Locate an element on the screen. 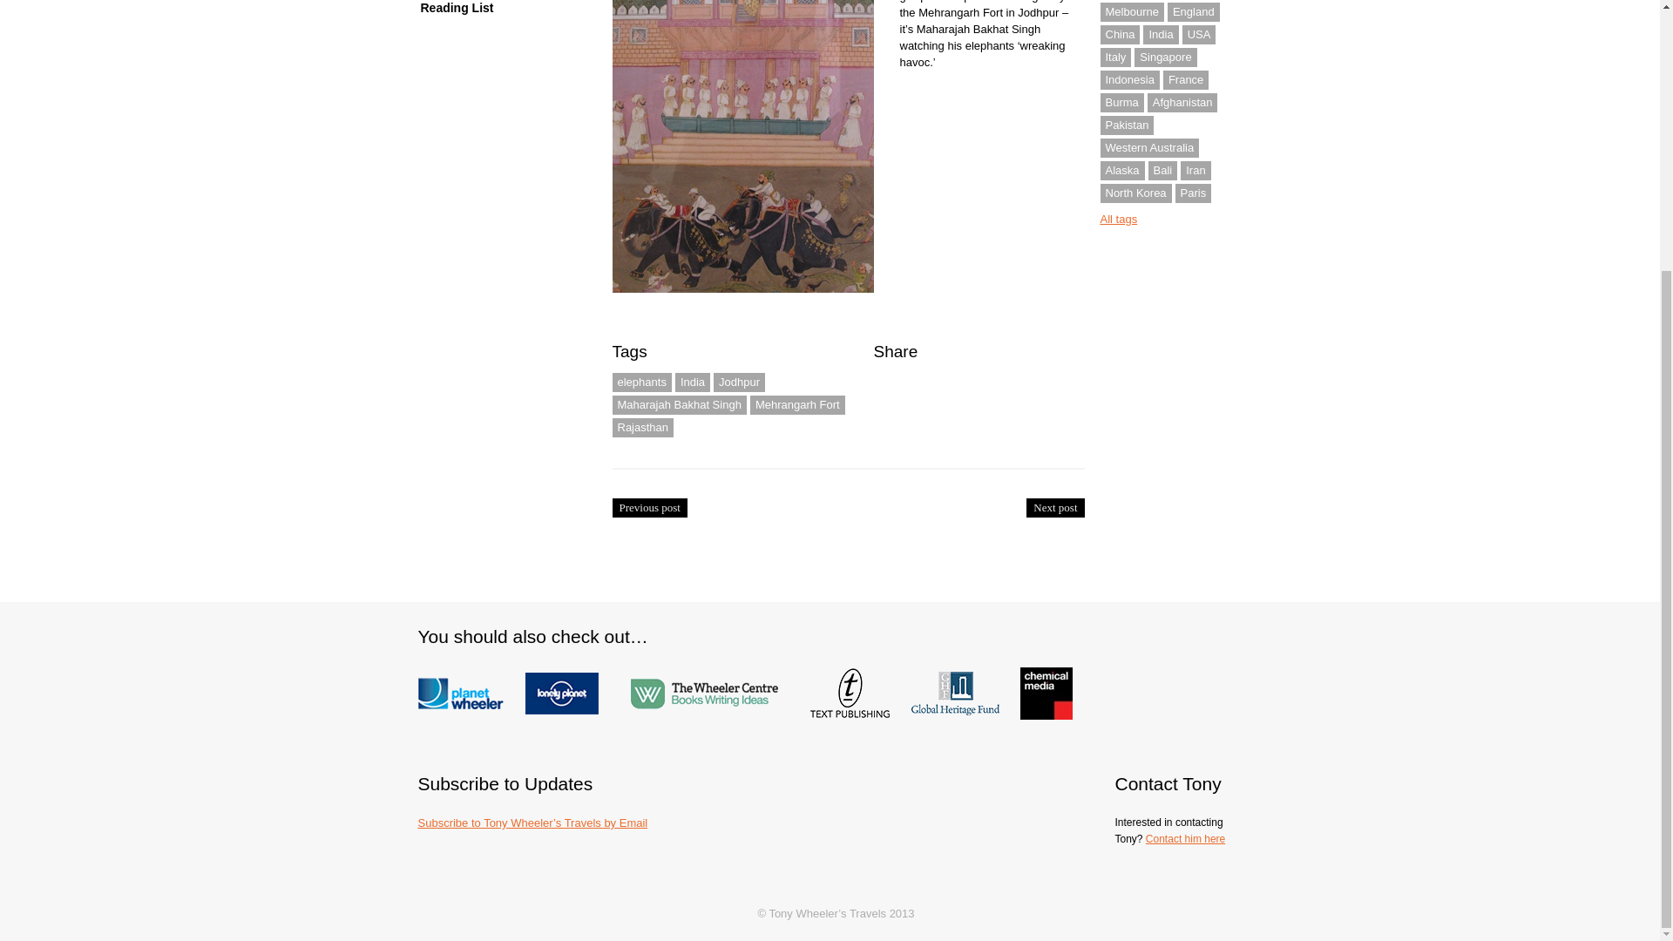  All Tags is located at coordinates (1118, 220).